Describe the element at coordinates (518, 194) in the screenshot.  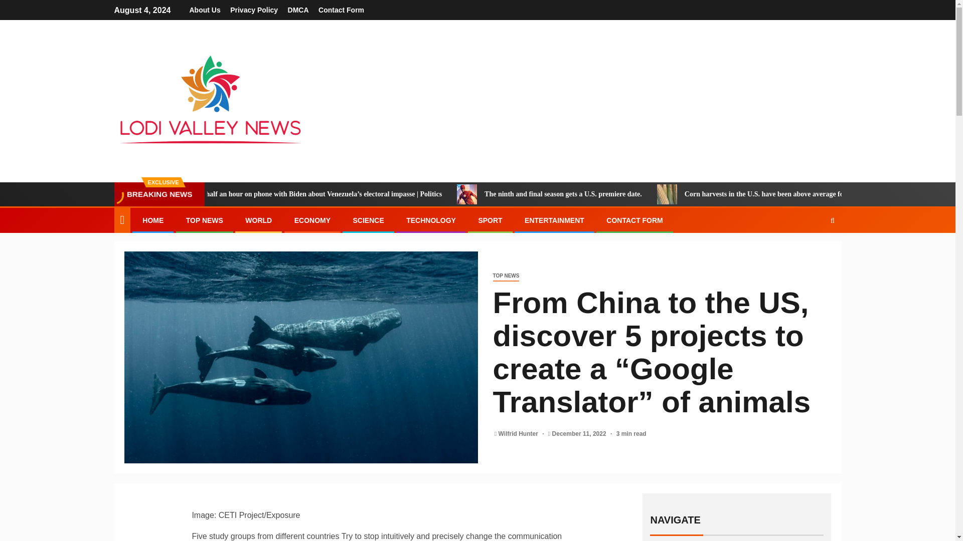
I see `The ninth and final season gets a U.S. premiere date.` at that location.